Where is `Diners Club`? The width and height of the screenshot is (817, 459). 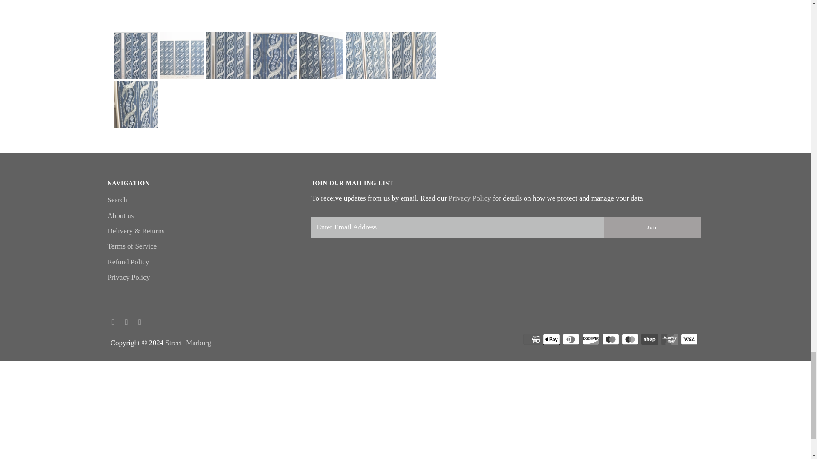
Diners Club is located at coordinates (571, 339).